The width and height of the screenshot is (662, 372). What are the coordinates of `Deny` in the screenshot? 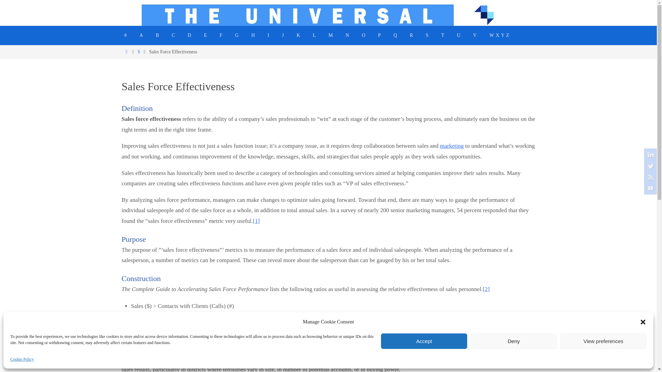 It's located at (514, 341).